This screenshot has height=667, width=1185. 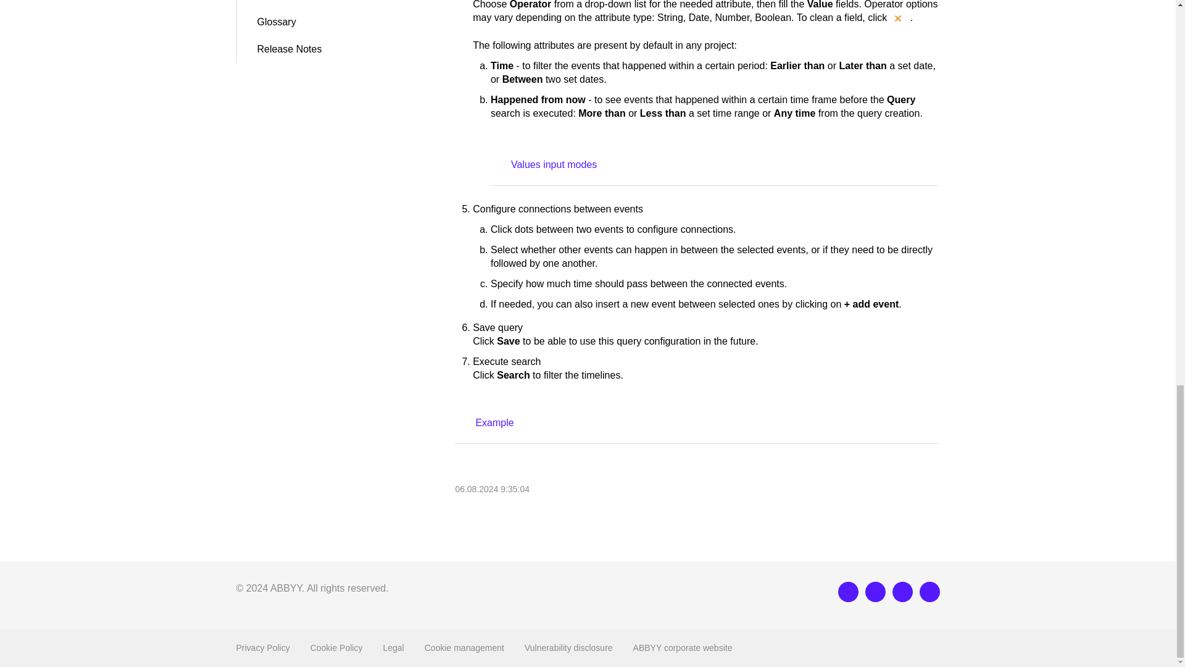 I want to click on Privacy, so click(x=262, y=648).